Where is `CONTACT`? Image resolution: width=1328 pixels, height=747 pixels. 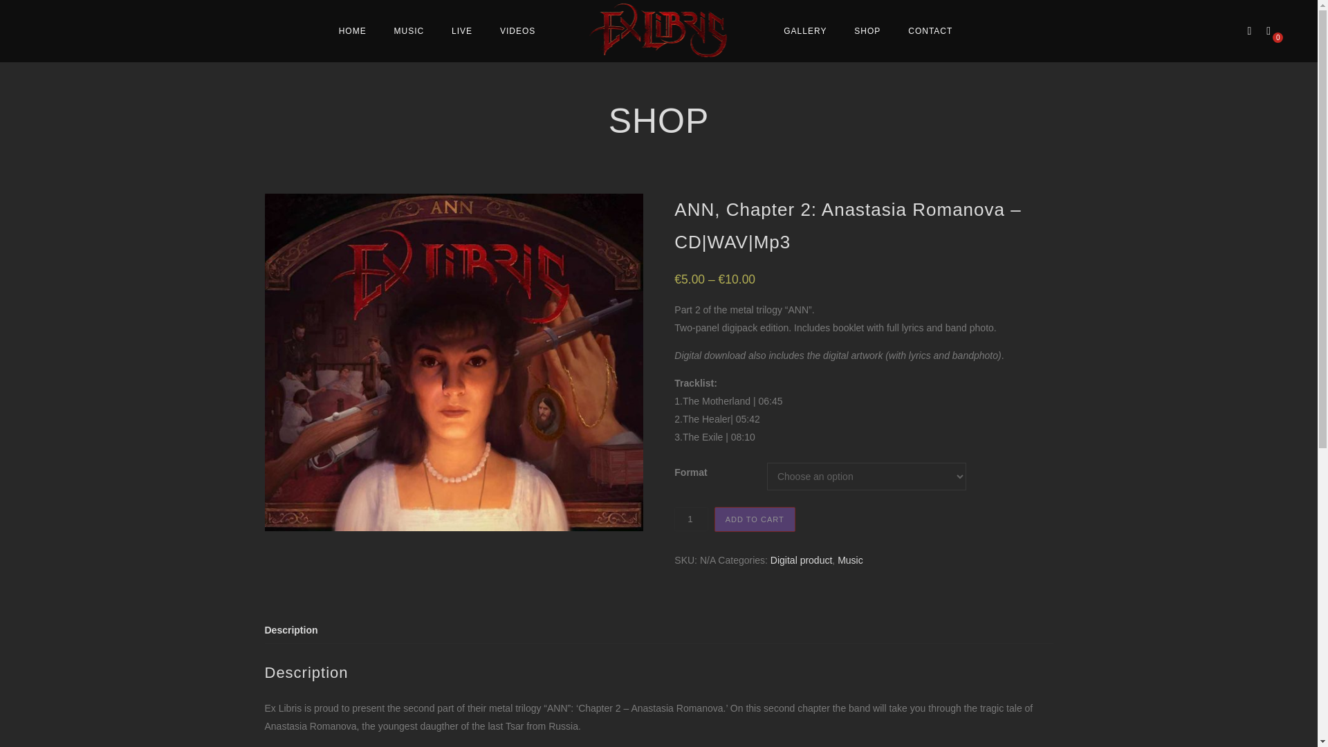 CONTACT is located at coordinates (930, 30).